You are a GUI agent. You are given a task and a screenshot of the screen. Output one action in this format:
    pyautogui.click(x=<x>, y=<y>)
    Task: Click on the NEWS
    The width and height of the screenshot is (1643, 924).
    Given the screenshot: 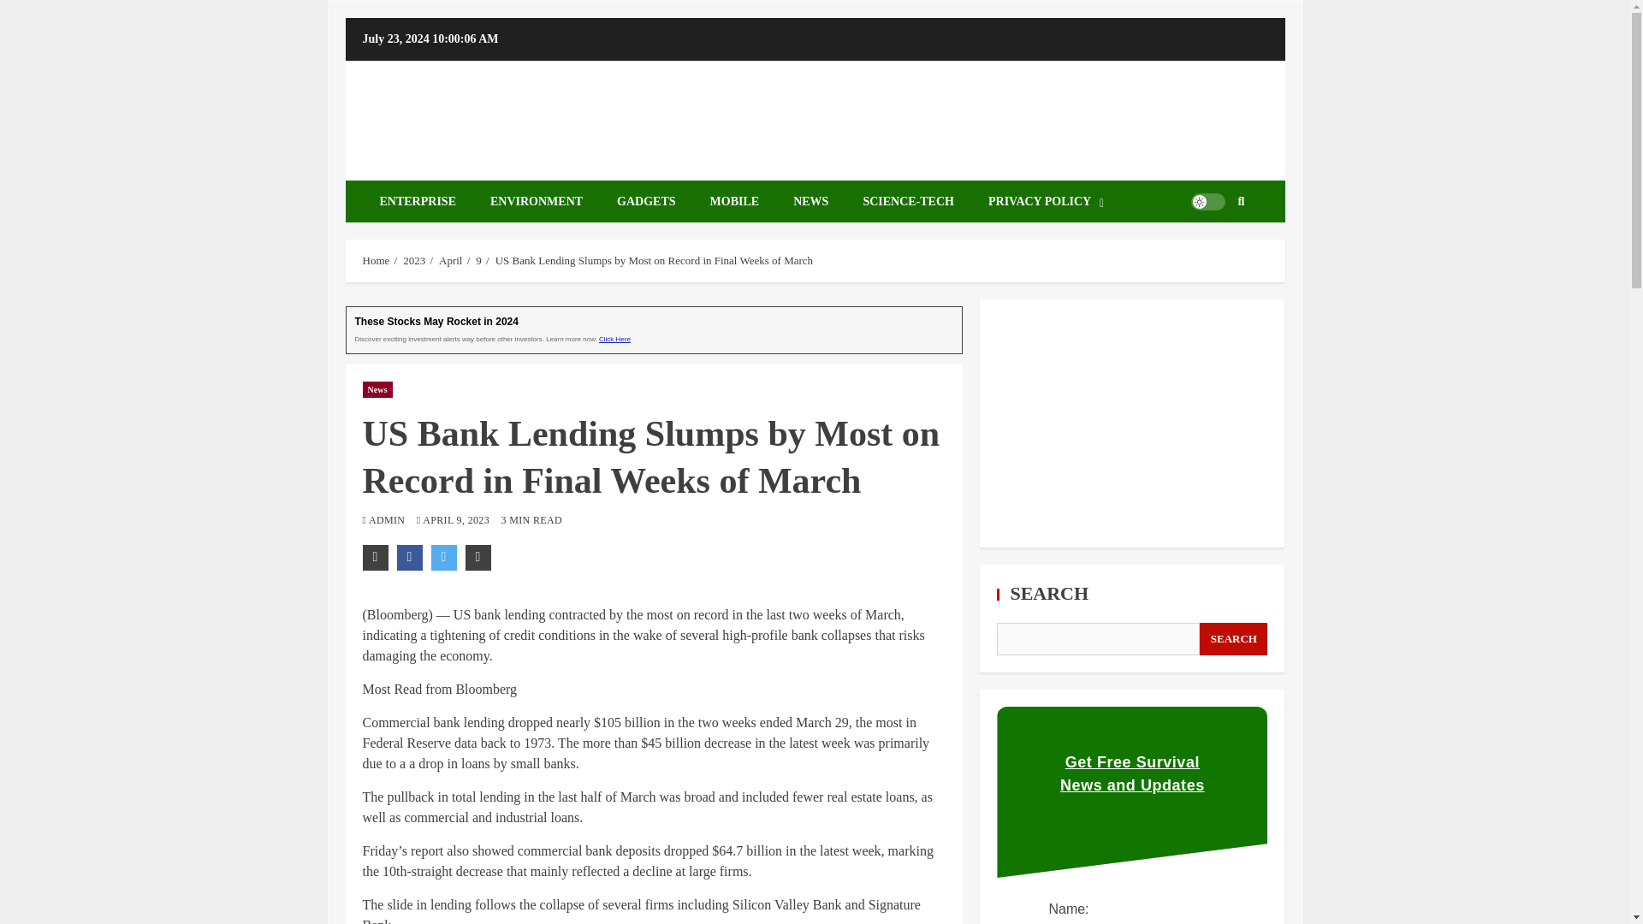 What is the action you would take?
    pyautogui.click(x=810, y=201)
    